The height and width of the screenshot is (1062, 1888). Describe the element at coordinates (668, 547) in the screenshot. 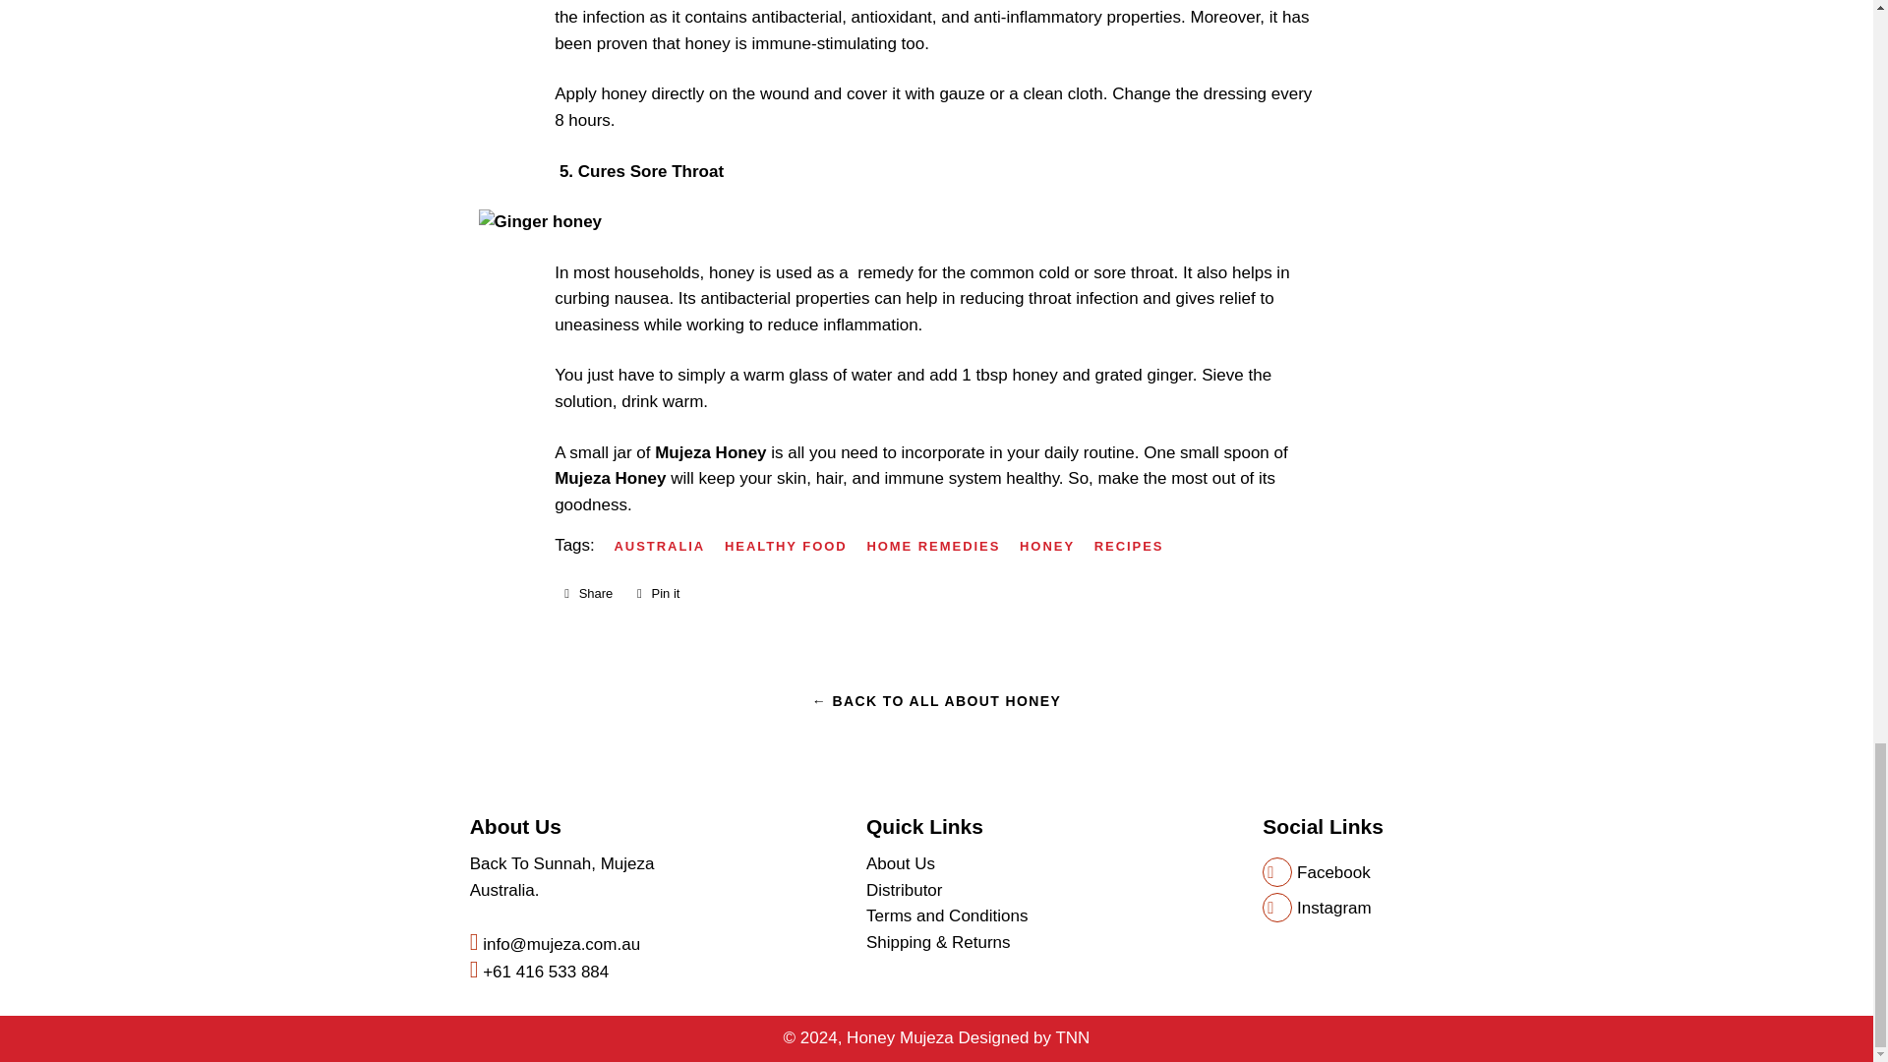

I see `AUSTRALIA` at that location.